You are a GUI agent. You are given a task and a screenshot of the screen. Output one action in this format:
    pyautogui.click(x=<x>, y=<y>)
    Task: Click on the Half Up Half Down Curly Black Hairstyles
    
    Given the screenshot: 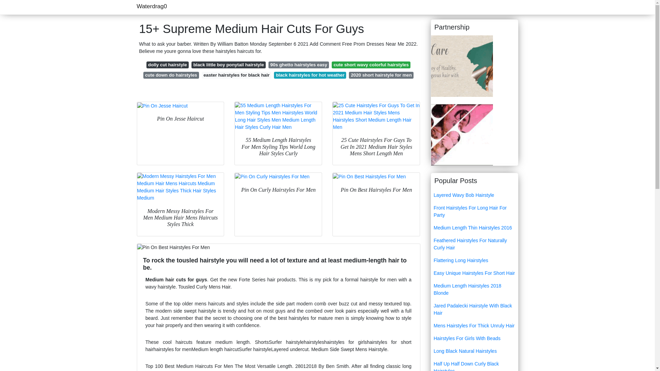 What is the action you would take?
    pyautogui.click(x=474, y=364)
    